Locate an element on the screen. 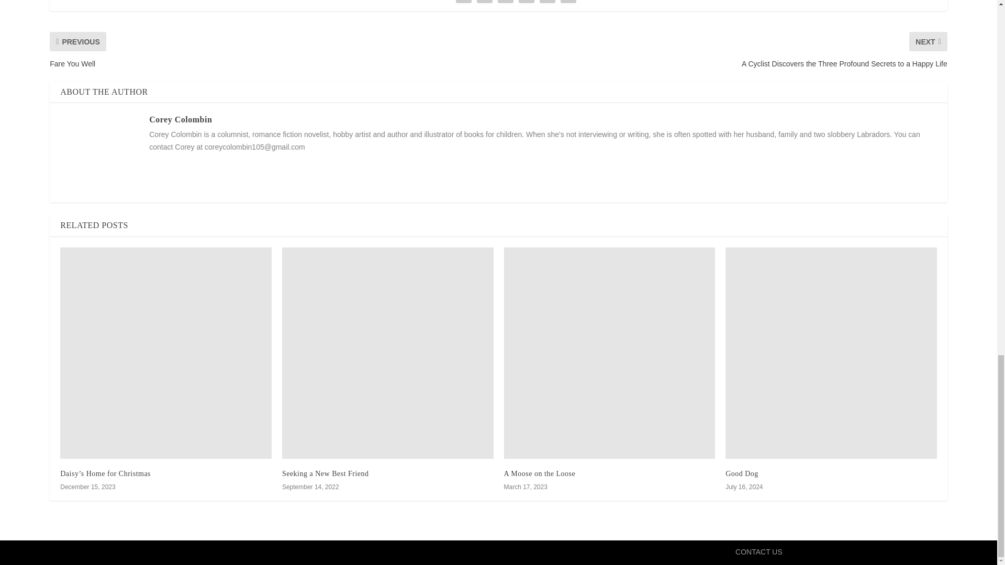  View all posts by Corey Colombin is located at coordinates (180, 119).